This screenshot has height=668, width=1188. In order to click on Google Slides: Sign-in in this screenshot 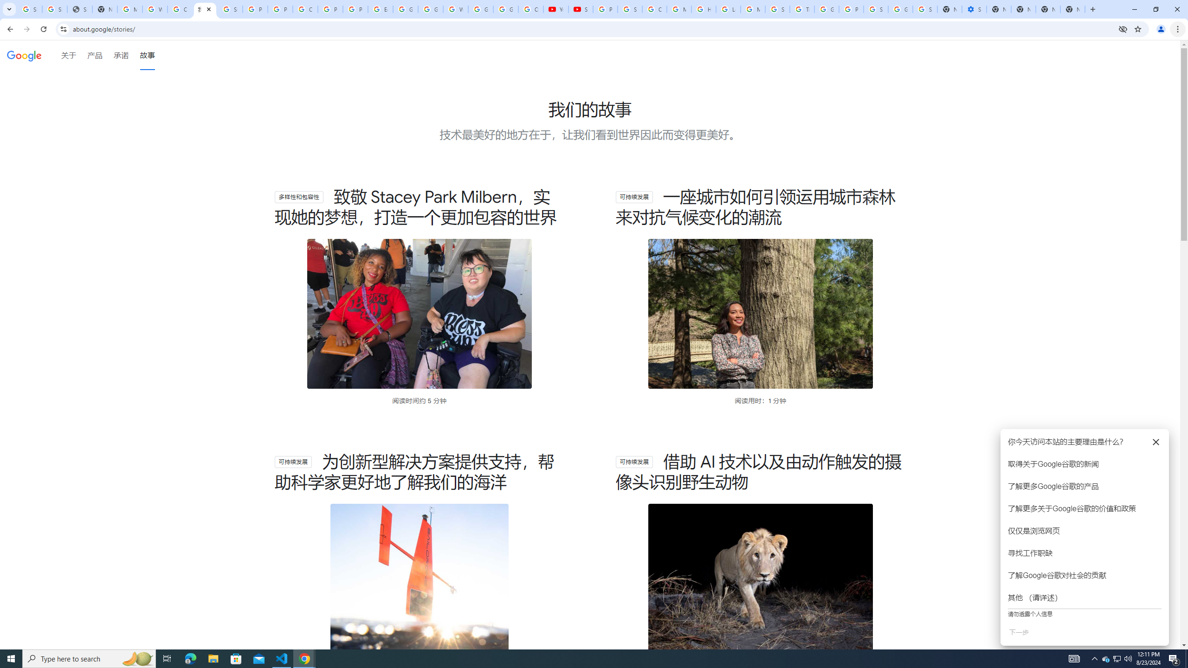, I will do `click(405, 9)`.